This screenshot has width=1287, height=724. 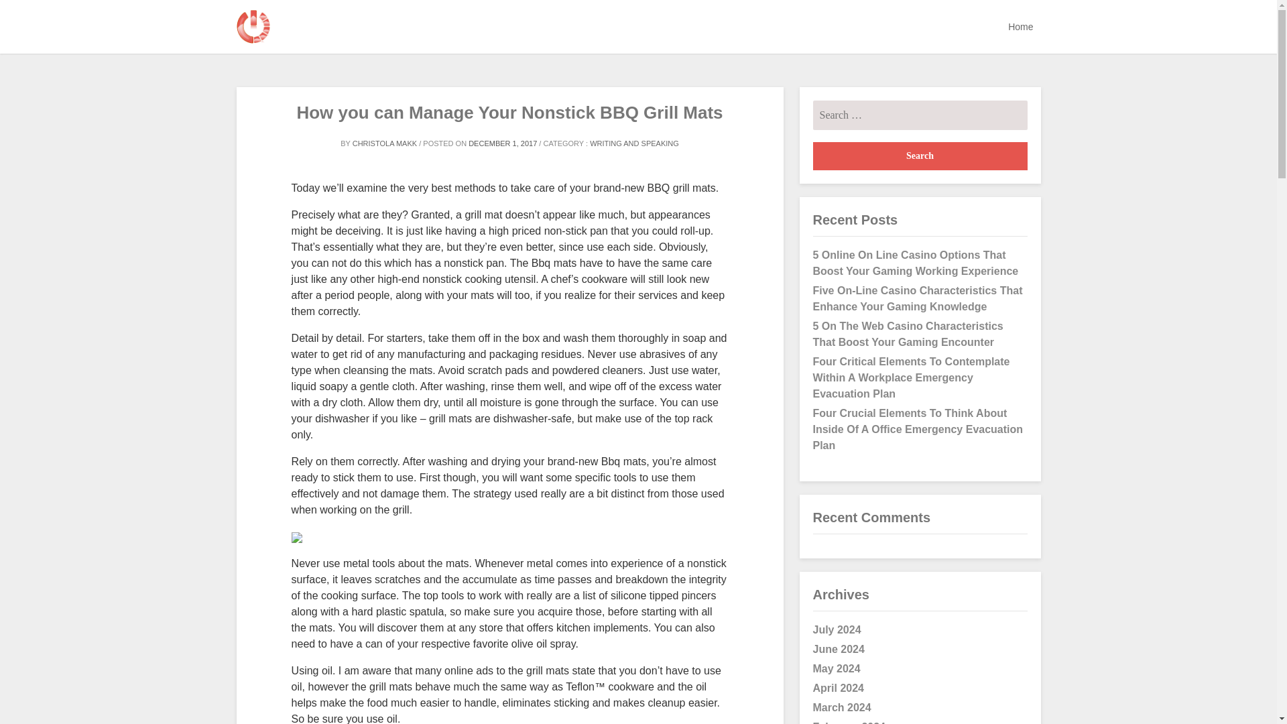 What do you see at coordinates (838, 688) in the screenshot?
I see `April 2024` at bounding box center [838, 688].